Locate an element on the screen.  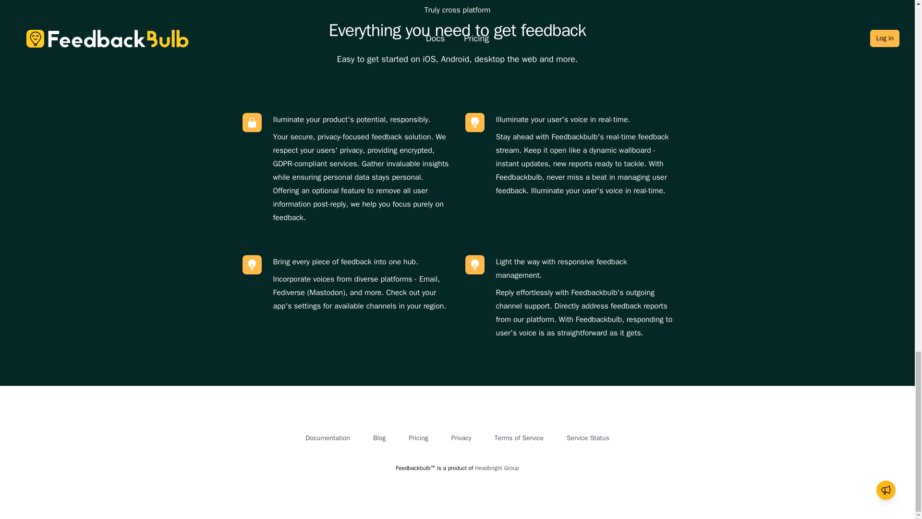
Blog is located at coordinates (379, 438).